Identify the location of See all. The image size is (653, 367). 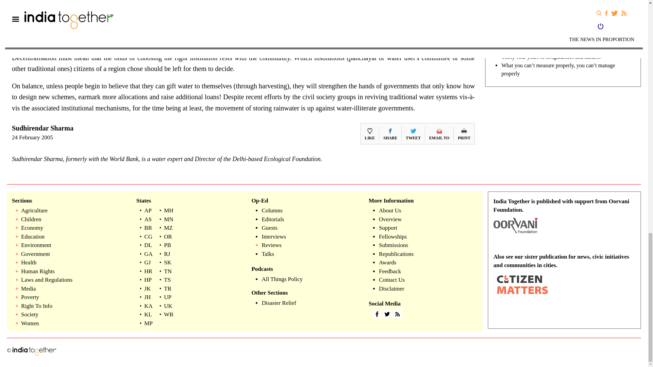
(629, 29).